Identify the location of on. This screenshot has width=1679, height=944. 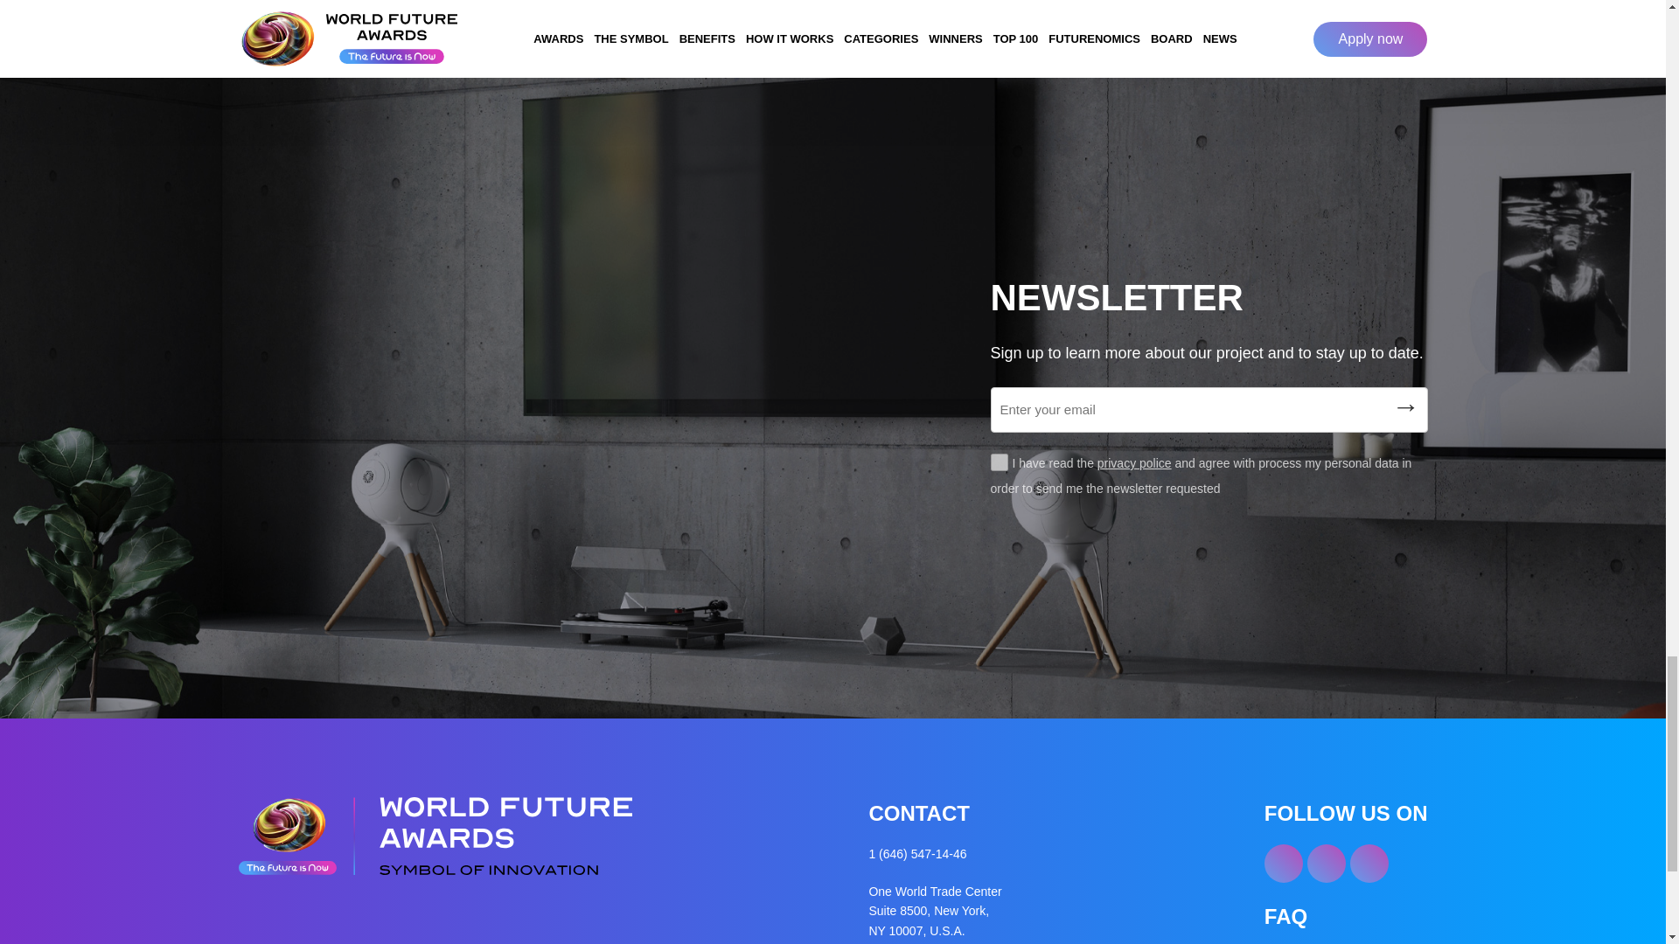
(999, 462).